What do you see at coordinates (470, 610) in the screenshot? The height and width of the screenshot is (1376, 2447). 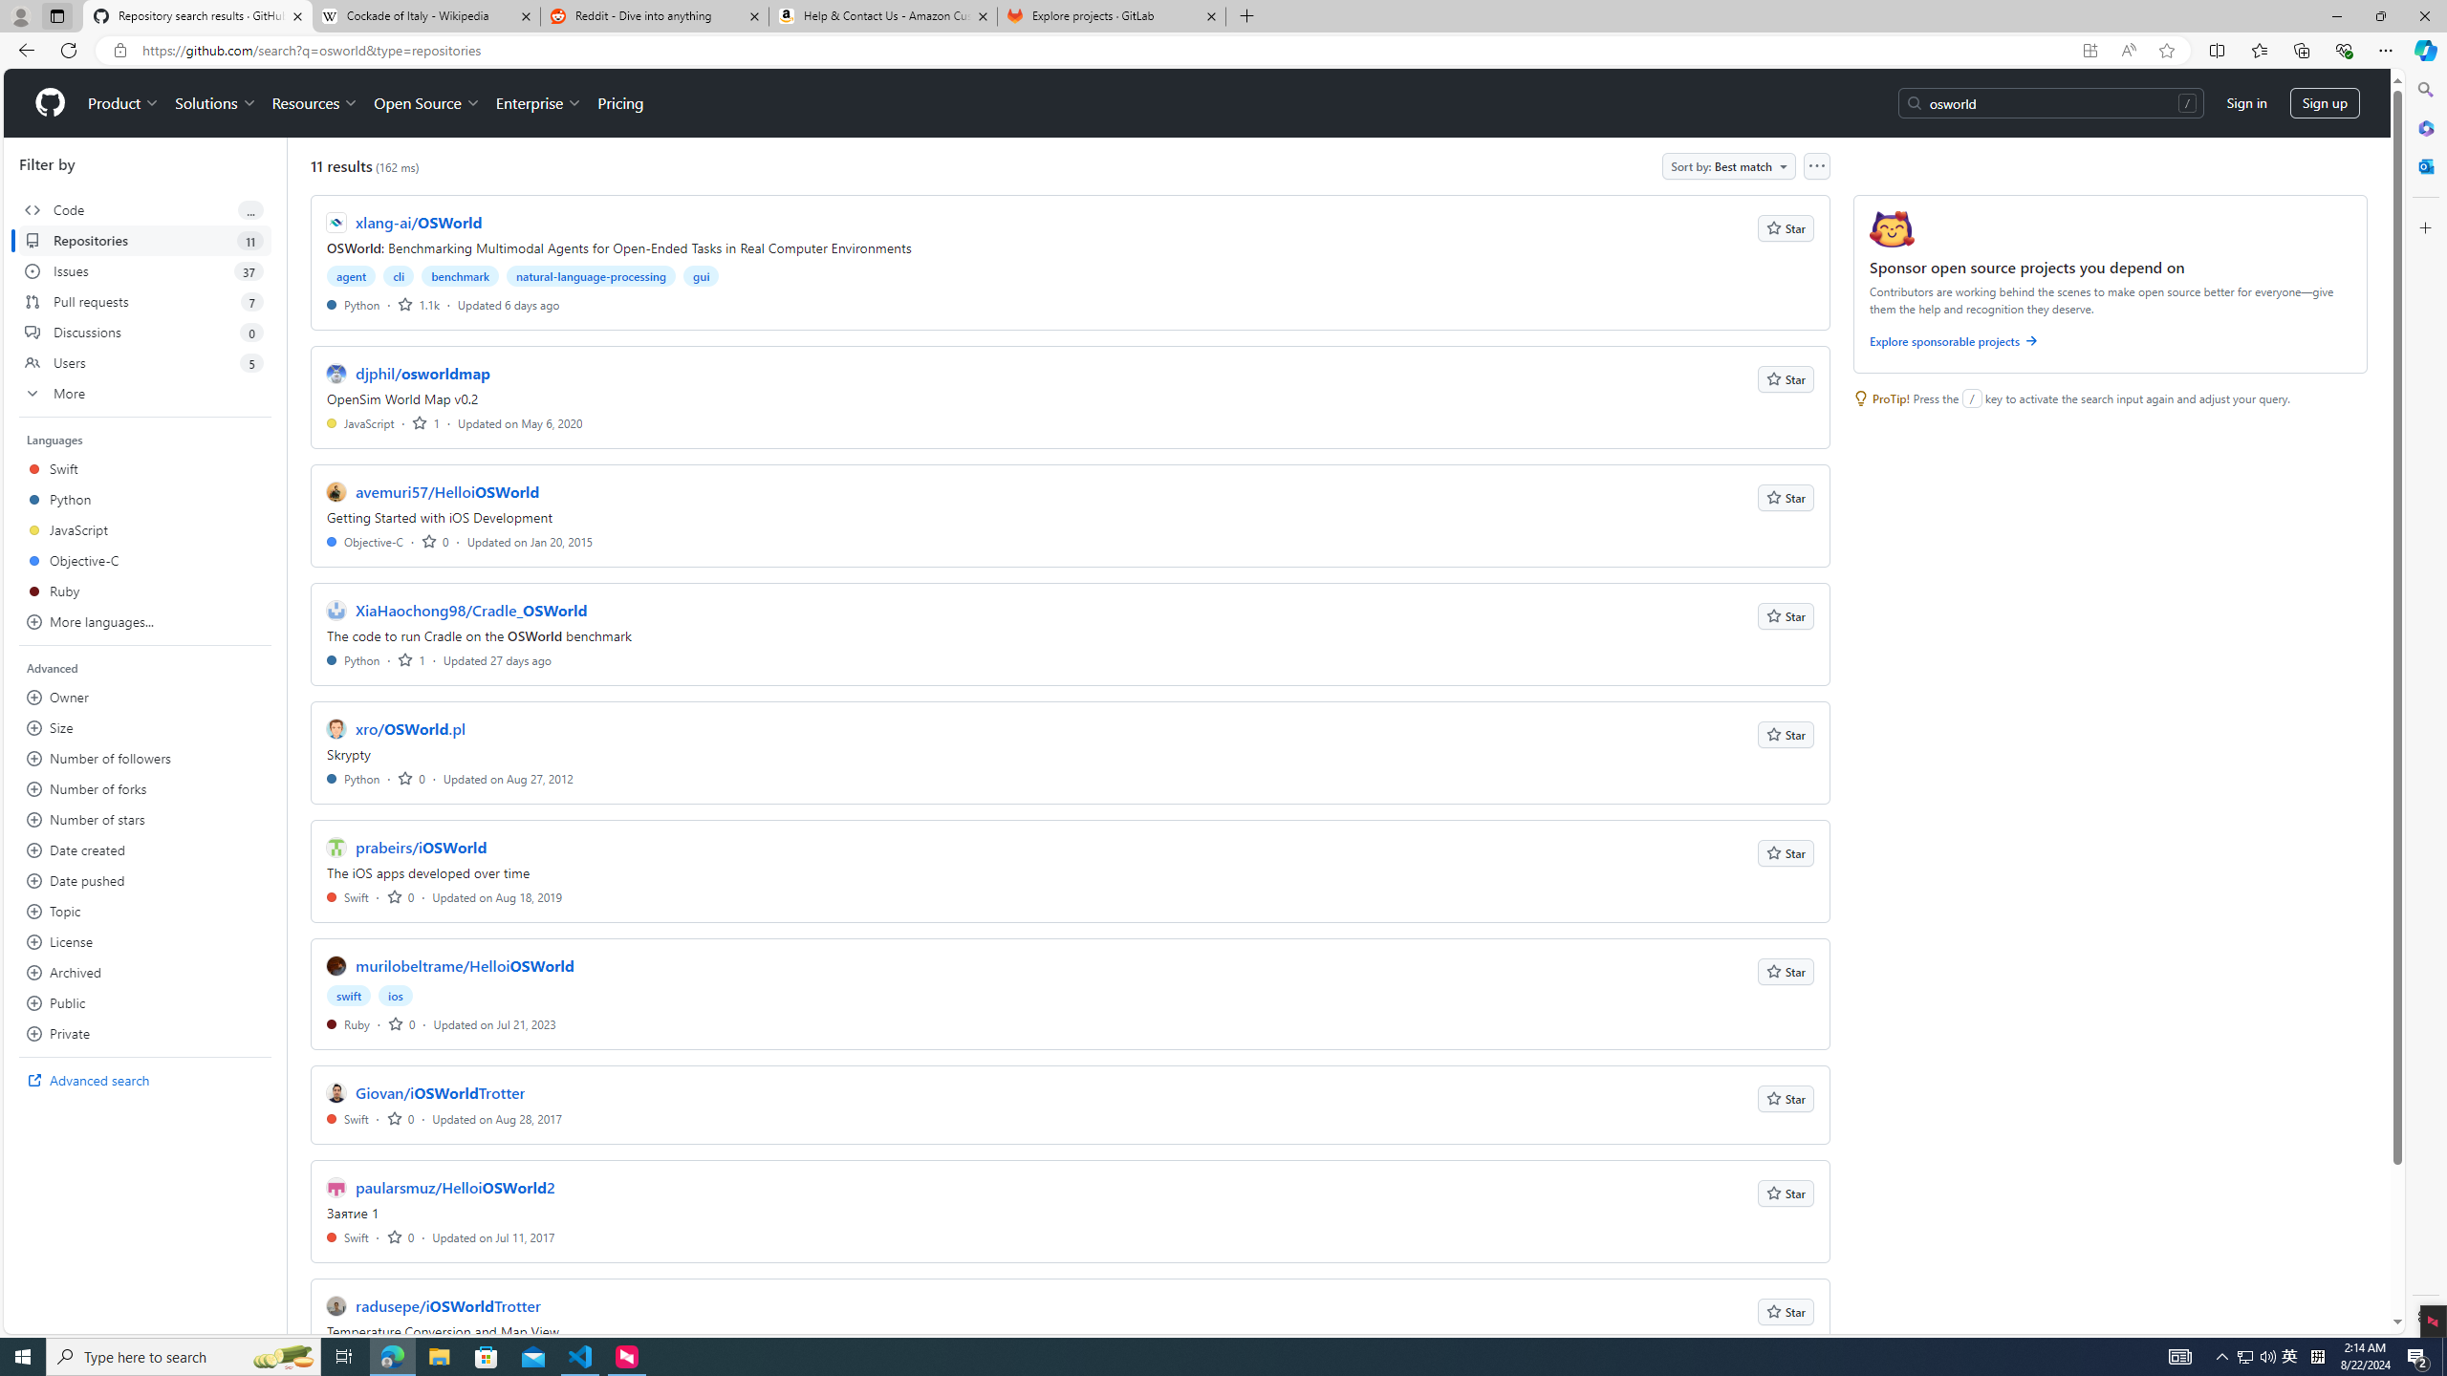 I see `XiaHaochong98/Cradle_OSWorld` at bounding box center [470, 610].